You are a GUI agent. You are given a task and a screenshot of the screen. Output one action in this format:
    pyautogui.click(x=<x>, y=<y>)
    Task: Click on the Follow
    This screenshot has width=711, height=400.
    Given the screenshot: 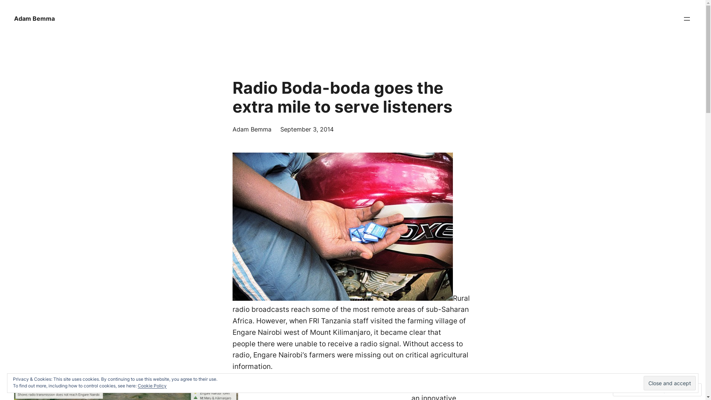 What is the action you would take?
    pyautogui.click(x=671, y=390)
    